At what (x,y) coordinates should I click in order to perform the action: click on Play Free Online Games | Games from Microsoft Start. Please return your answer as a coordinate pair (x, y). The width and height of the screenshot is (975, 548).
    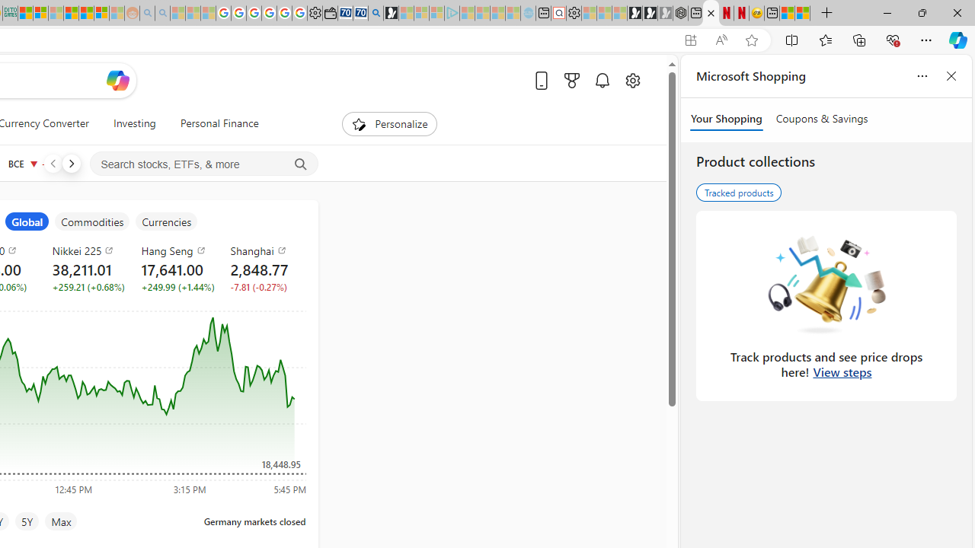
    Looking at the image, I should click on (635, 14).